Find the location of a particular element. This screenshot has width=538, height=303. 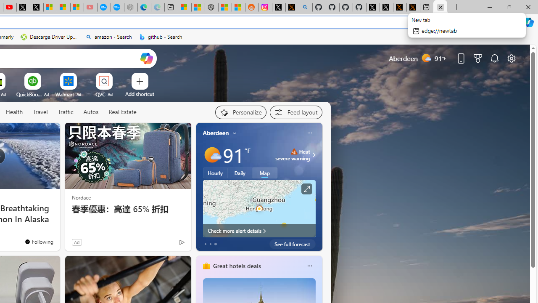

Click to see more information is located at coordinates (306, 189).